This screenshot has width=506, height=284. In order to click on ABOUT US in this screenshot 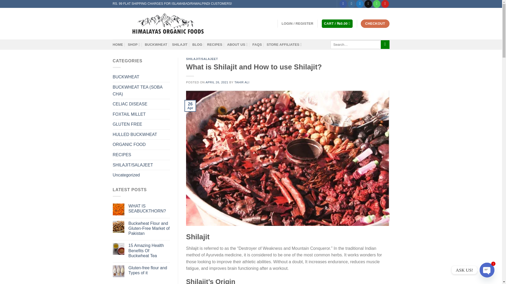, I will do `click(237, 45)`.